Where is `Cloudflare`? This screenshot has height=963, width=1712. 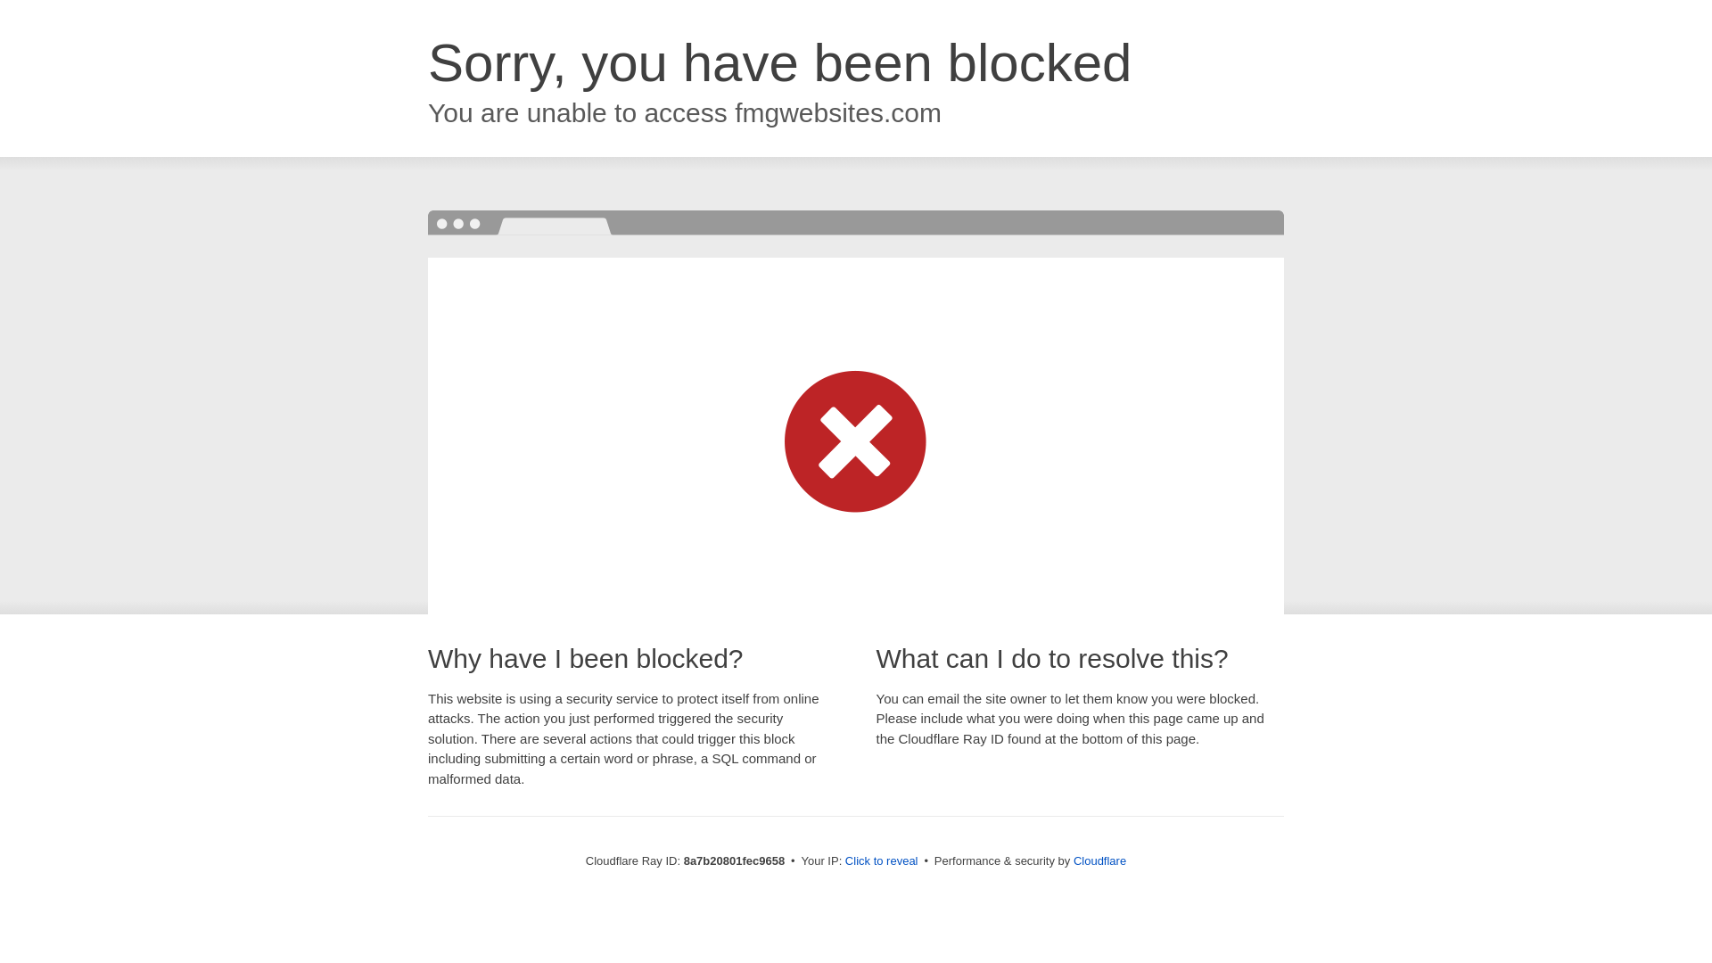 Cloudflare is located at coordinates (1099, 860).